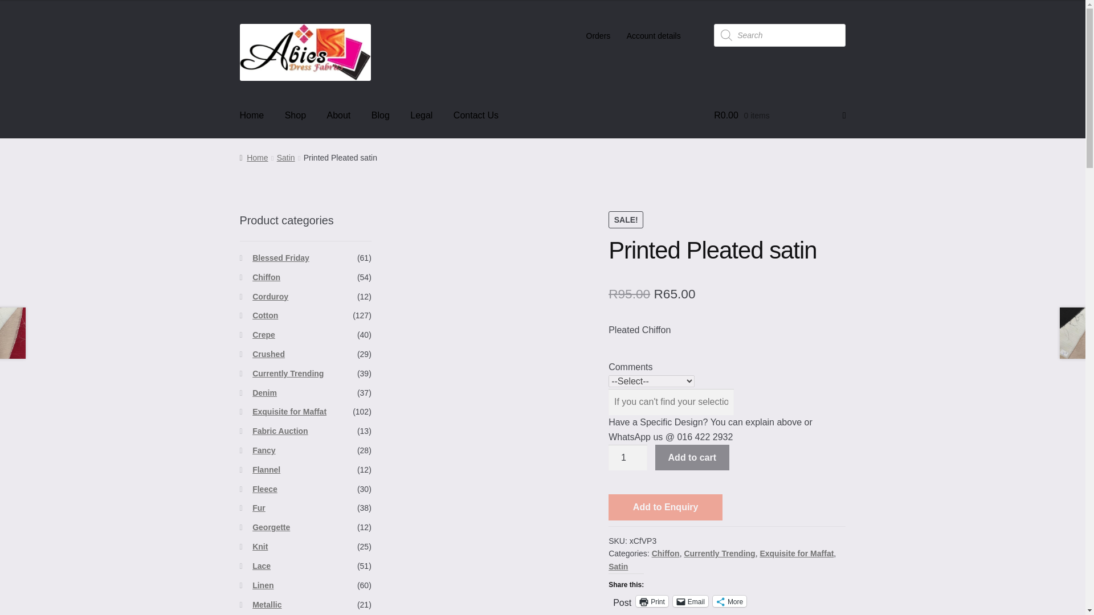  Describe the element at coordinates (597, 36) in the screenshot. I see `Orders` at that location.